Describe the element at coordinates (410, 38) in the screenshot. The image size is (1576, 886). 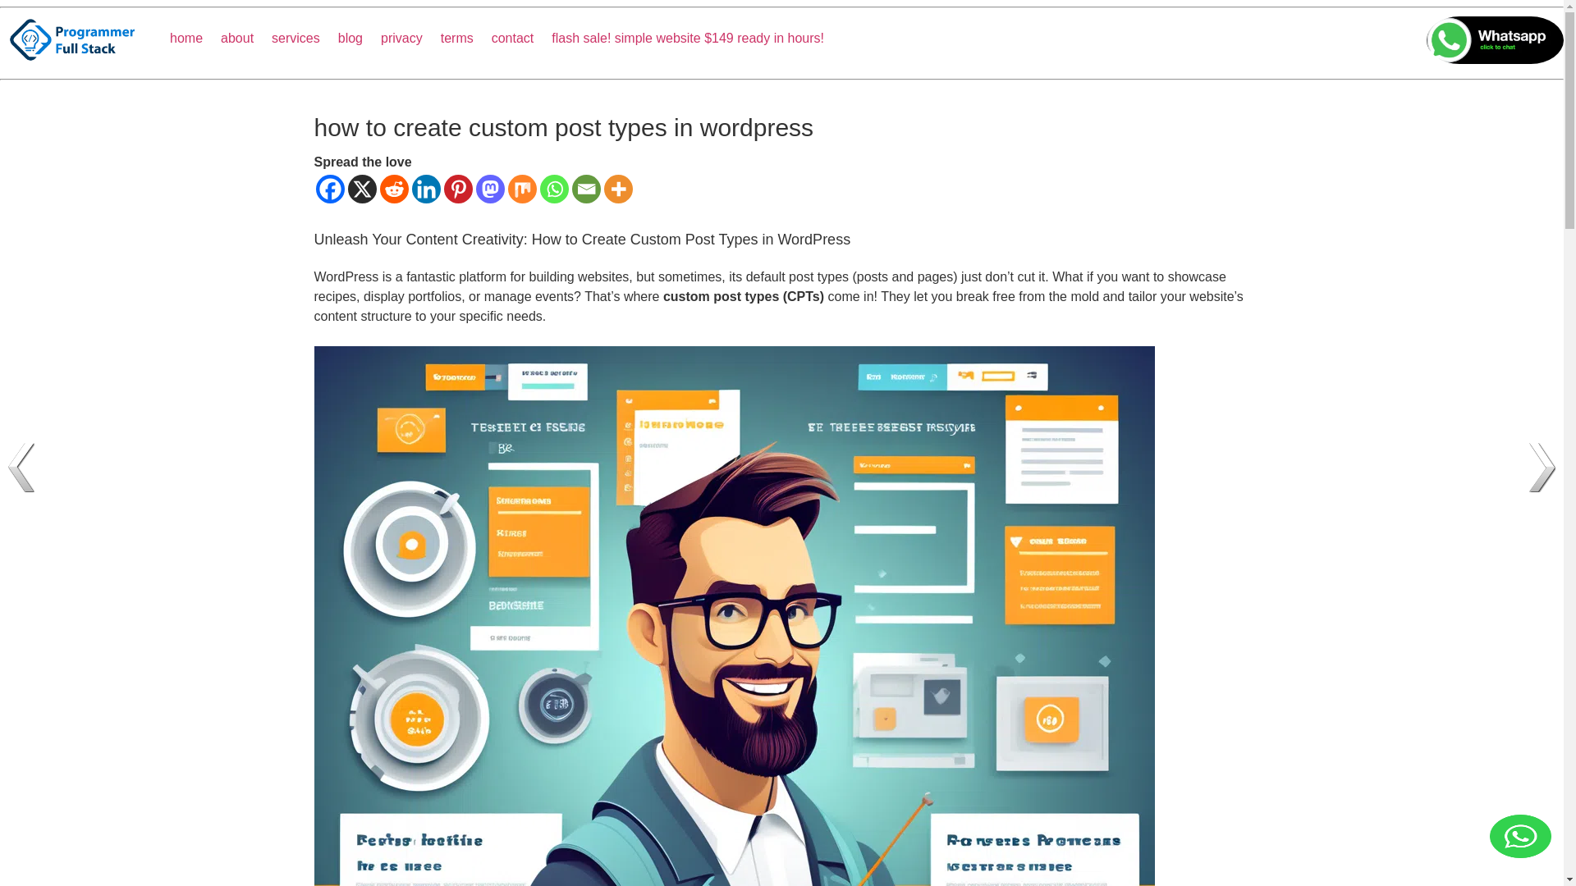
I see `Privacy - Full stack wordpress programmer` at that location.